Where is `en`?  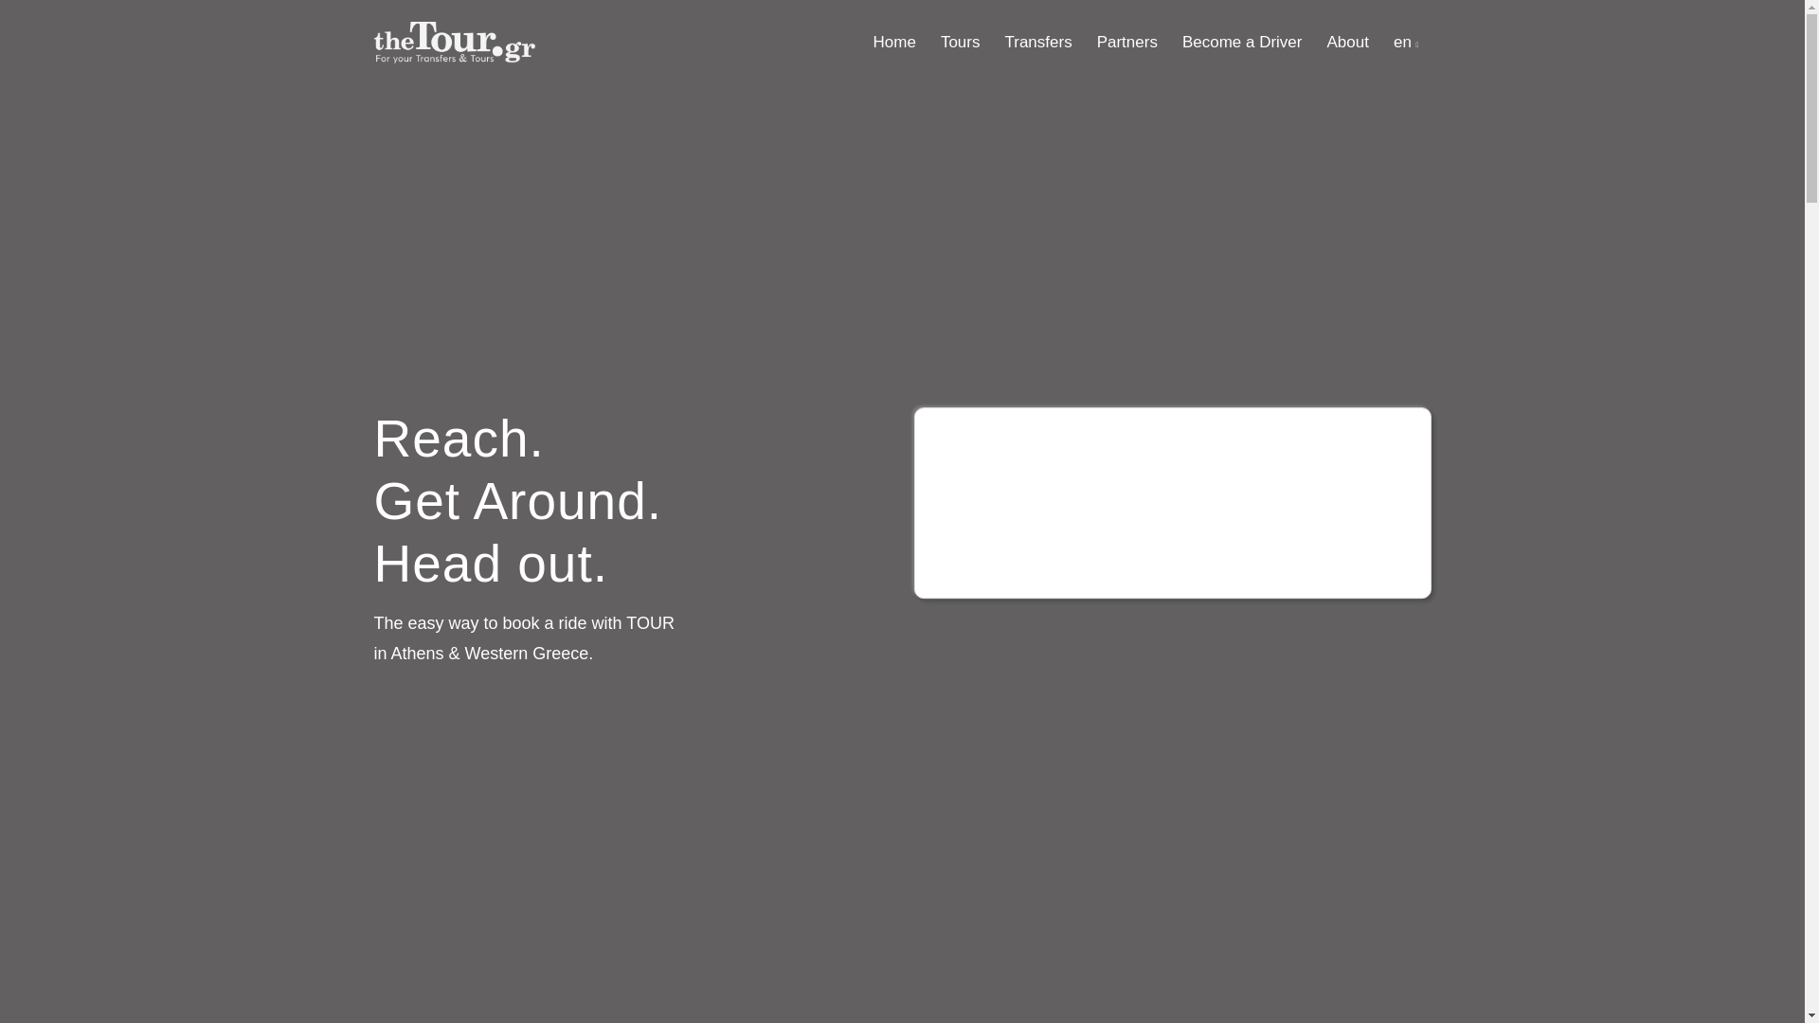 en is located at coordinates (1406, 42).